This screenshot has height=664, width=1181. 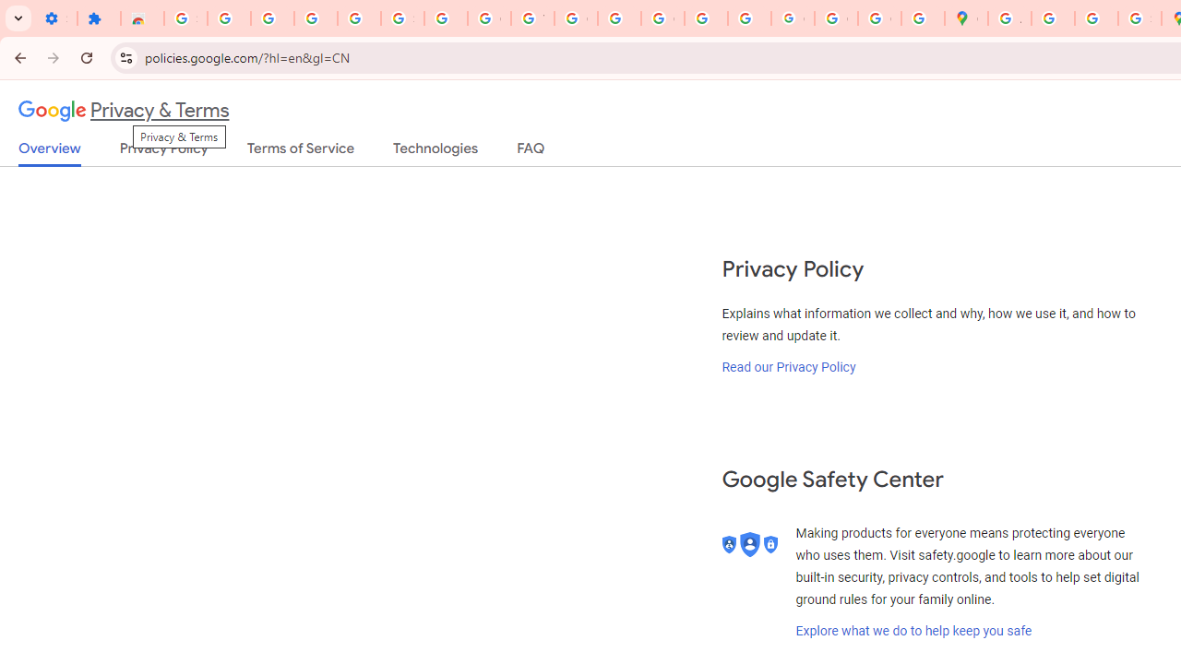 What do you see at coordinates (789, 366) in the screenshot?
I see `Read our Privacy Policy` at bounding box center [789, 366].